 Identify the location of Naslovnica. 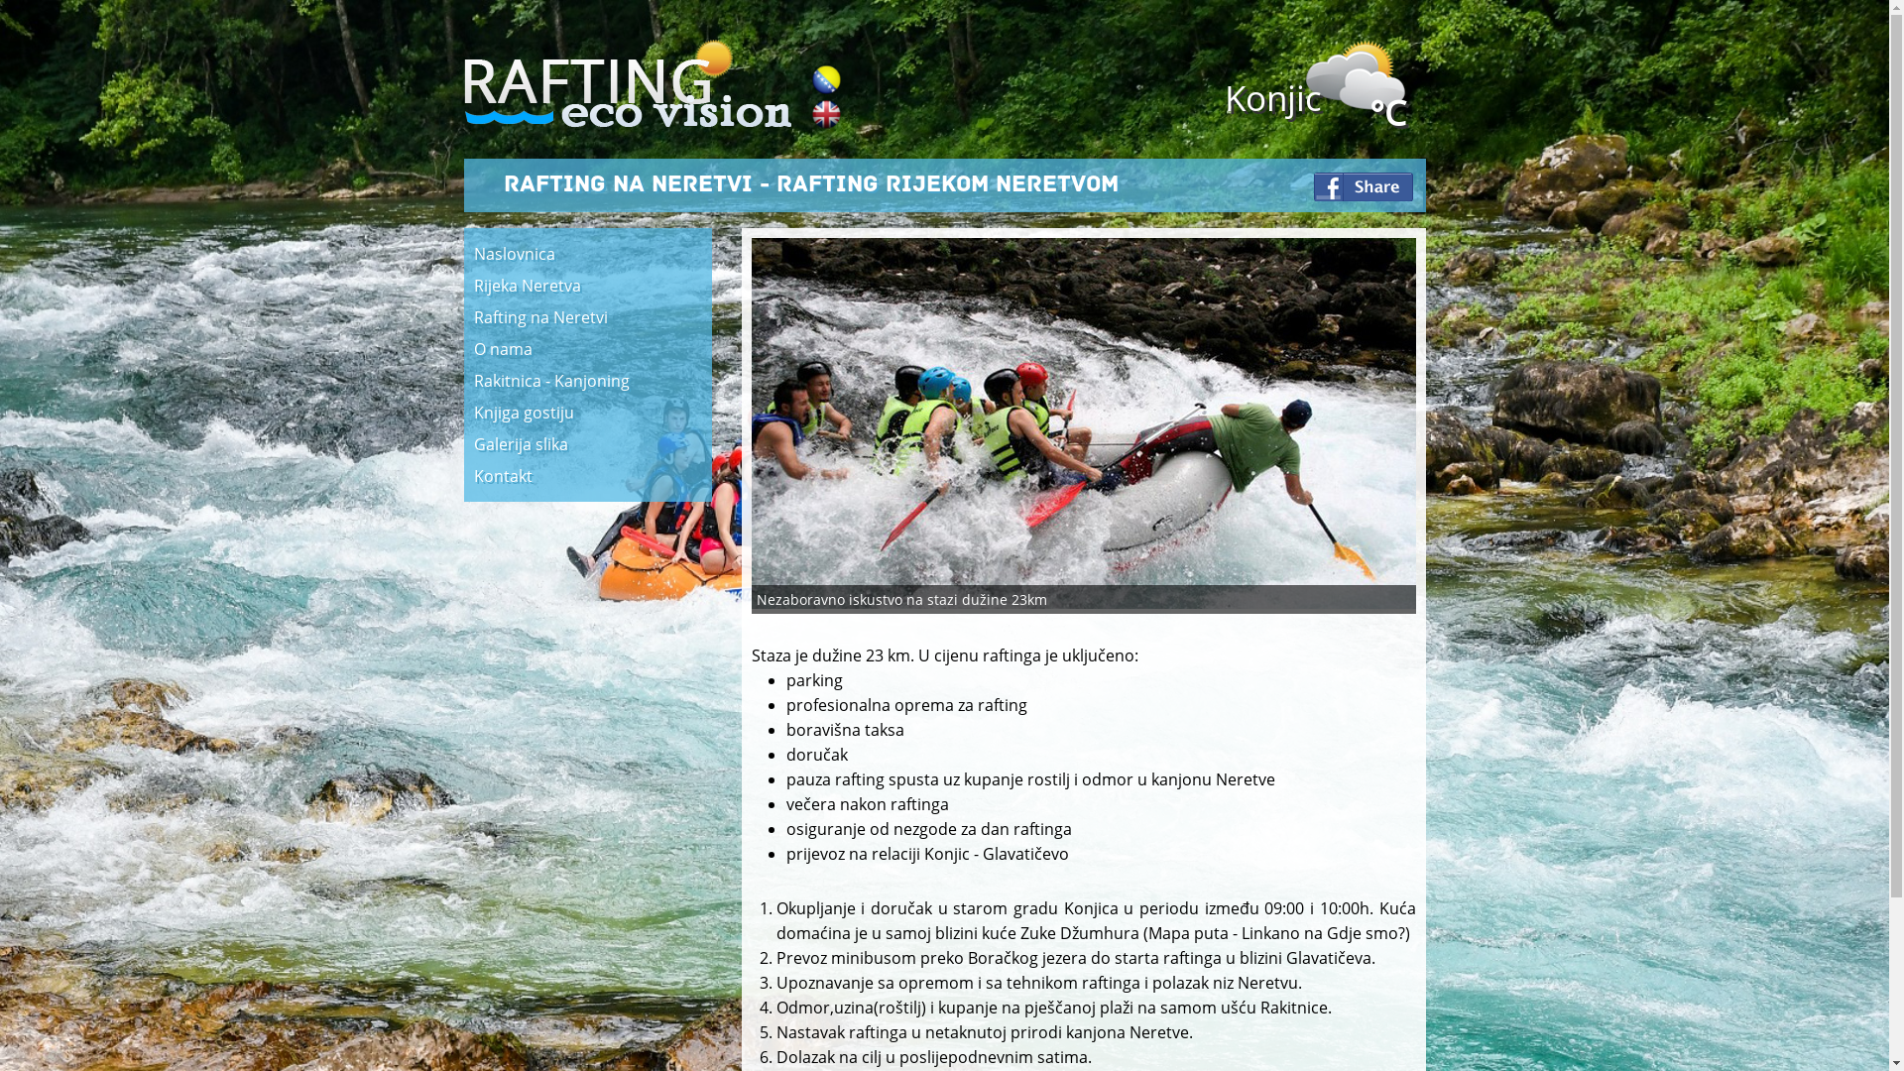
(588, 254).